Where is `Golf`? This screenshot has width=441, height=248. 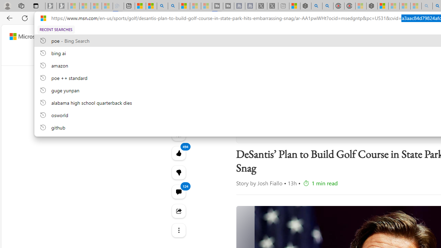 Golf is located at coordinates (382, 56).